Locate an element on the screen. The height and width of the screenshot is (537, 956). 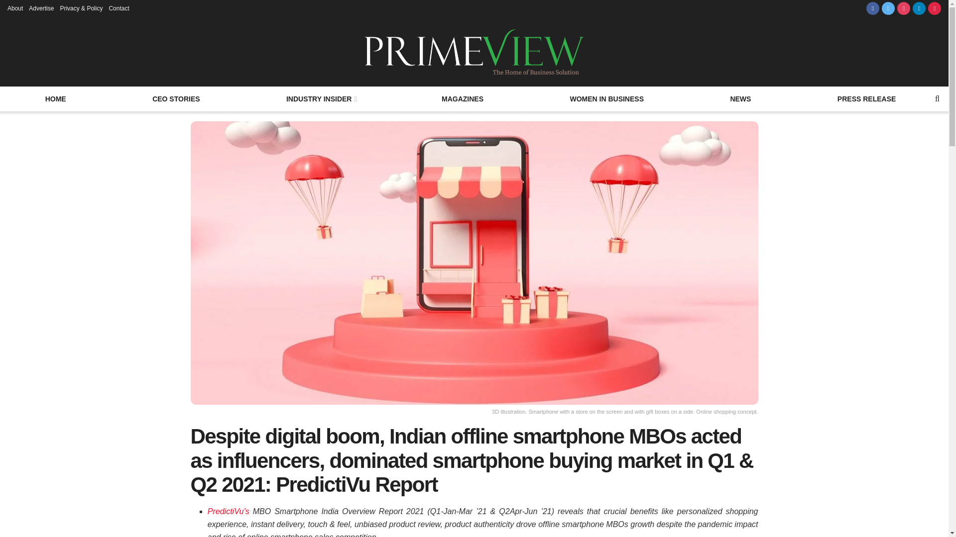
Advertise is located at coordinates (41, 8).